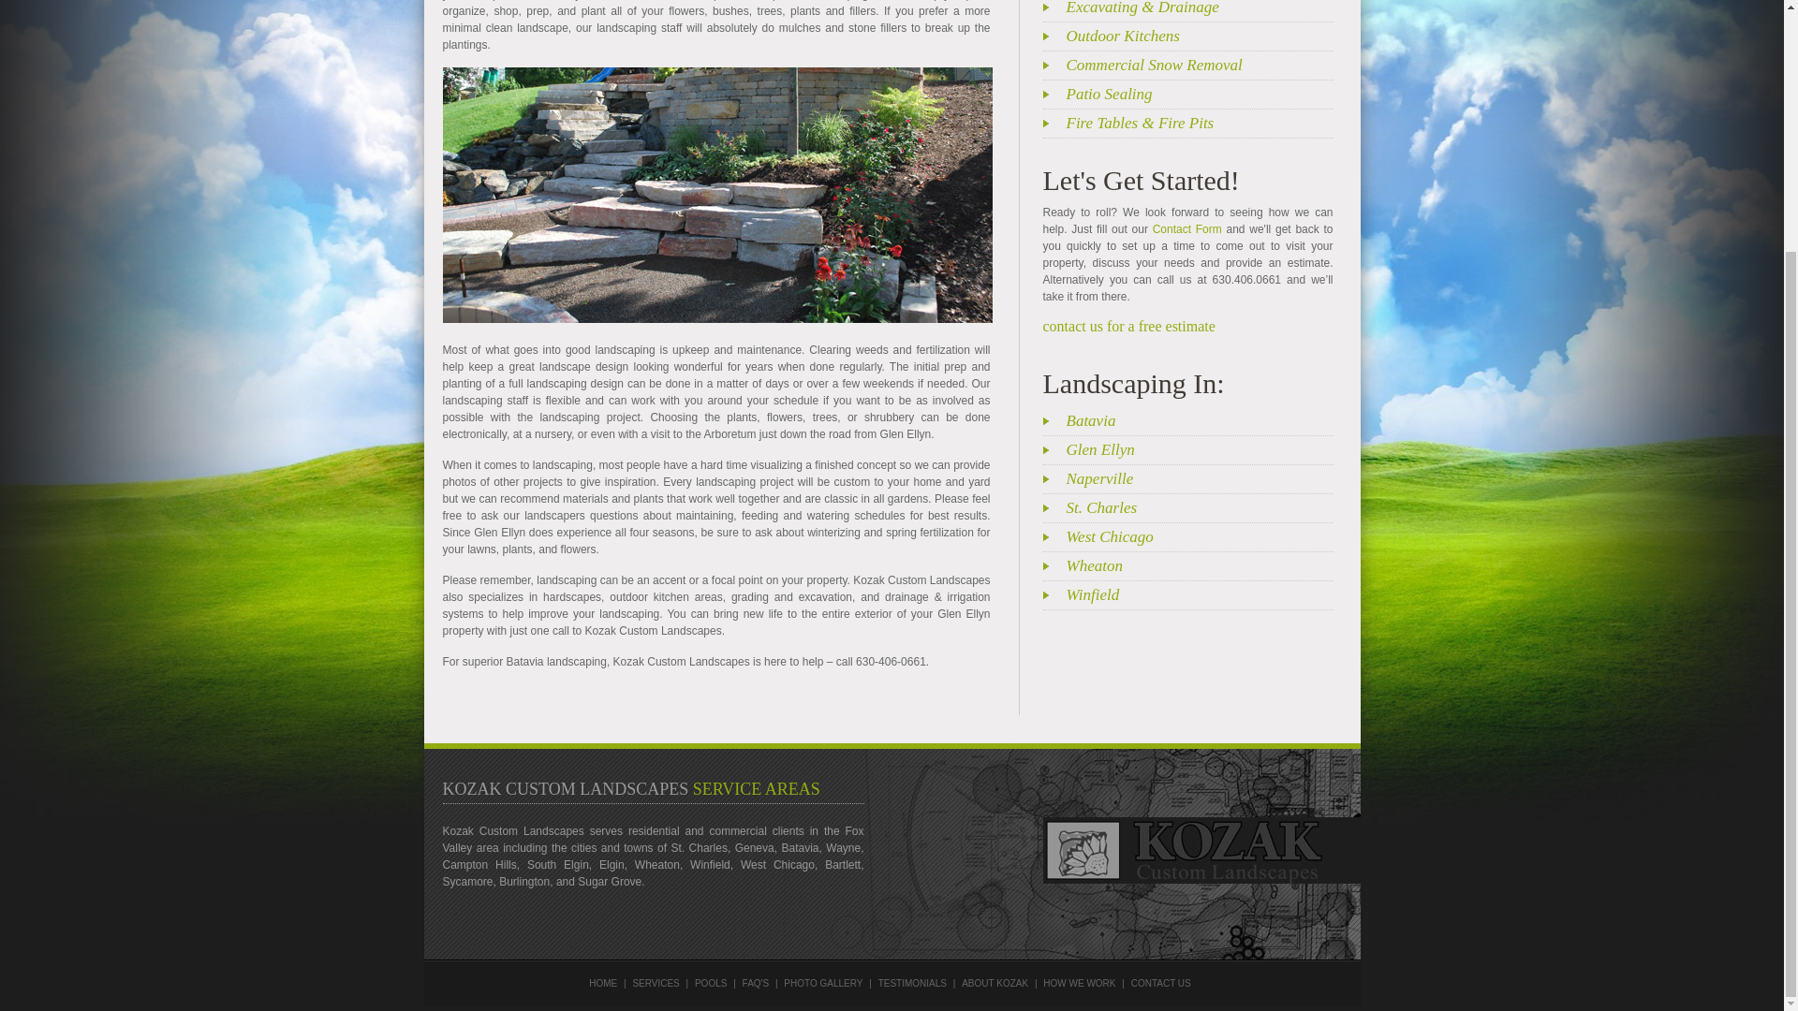 The image size is (1798, 1011). Describe the element at coordinates (1187, 228) in the screenshot. I see `Contact Form` at that location.